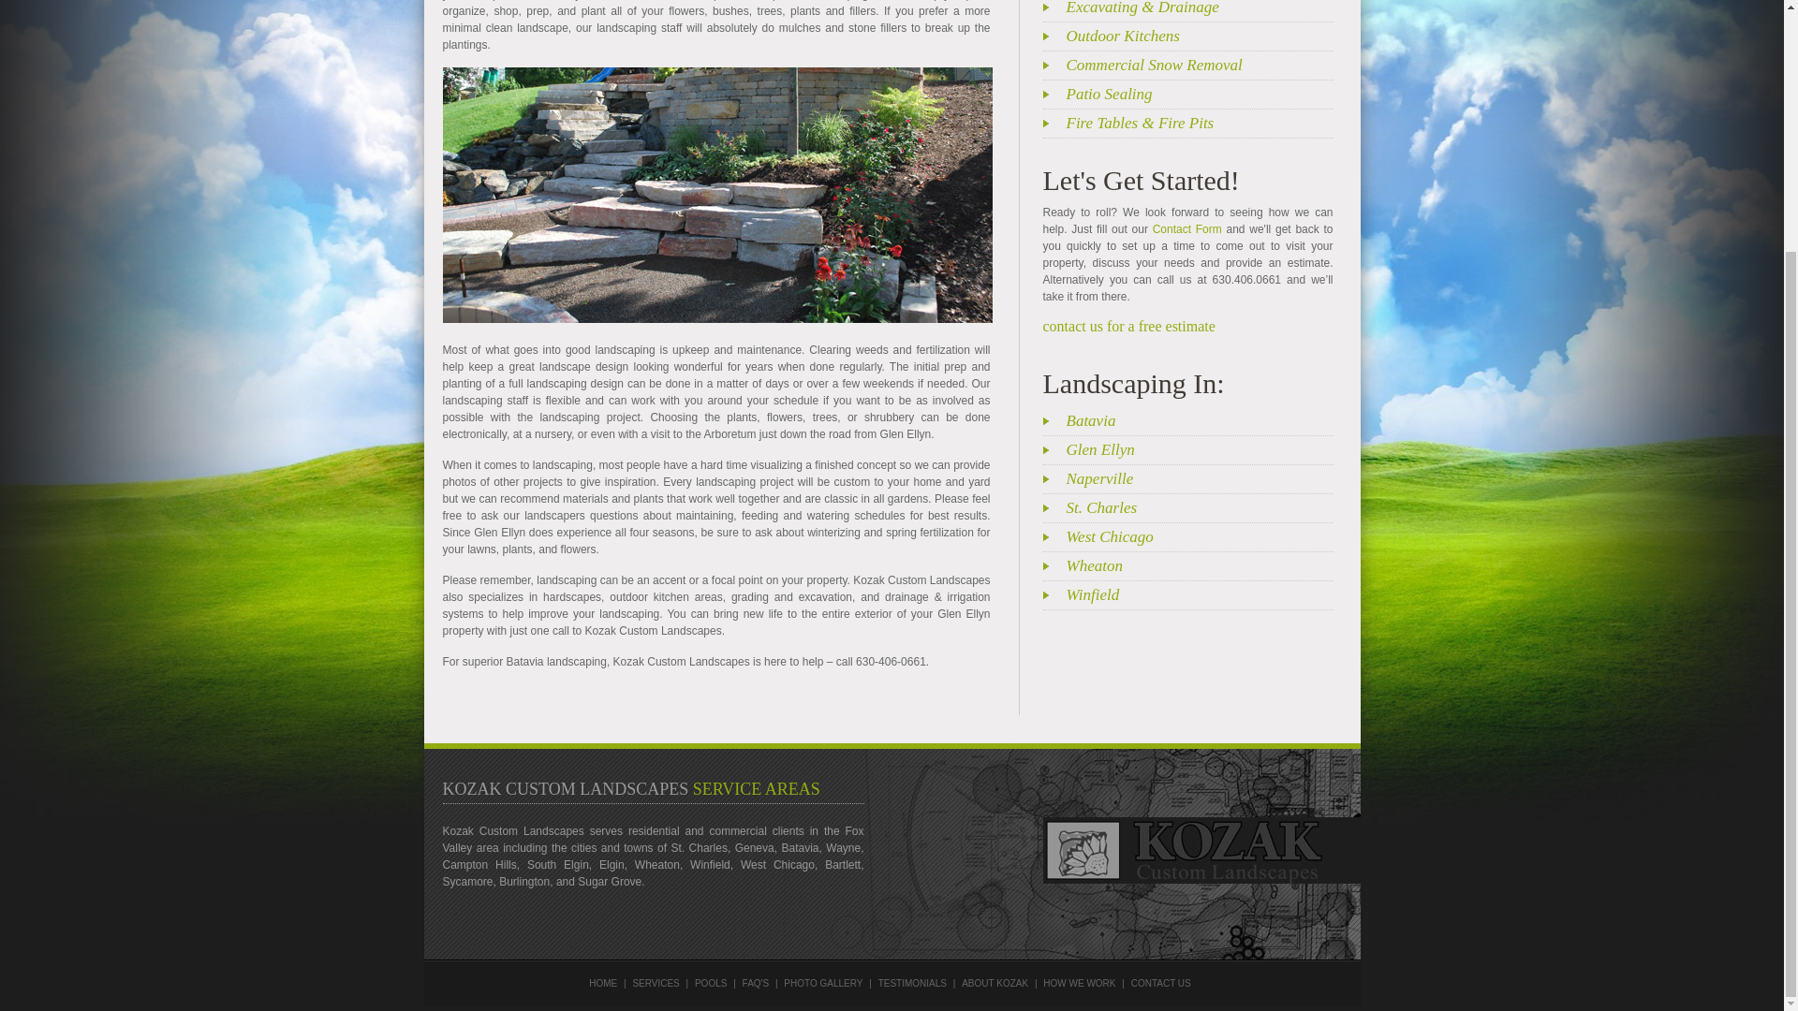 The image size is (1798, 1011). Describe the element at coordinates (1187, 228) in the screenshot. I see `Contact Form` at that location.